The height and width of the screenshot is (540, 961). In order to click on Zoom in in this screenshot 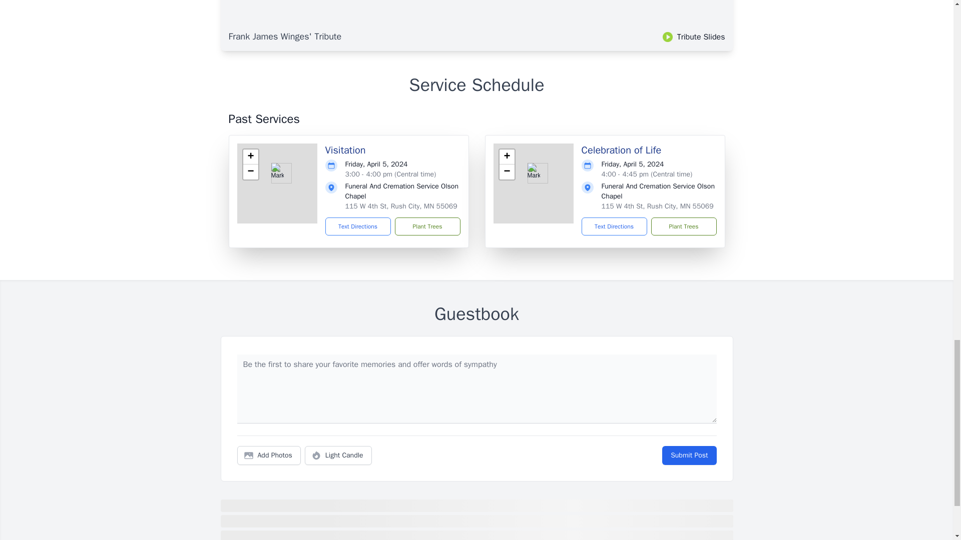, I will do `click(507, 157)`.